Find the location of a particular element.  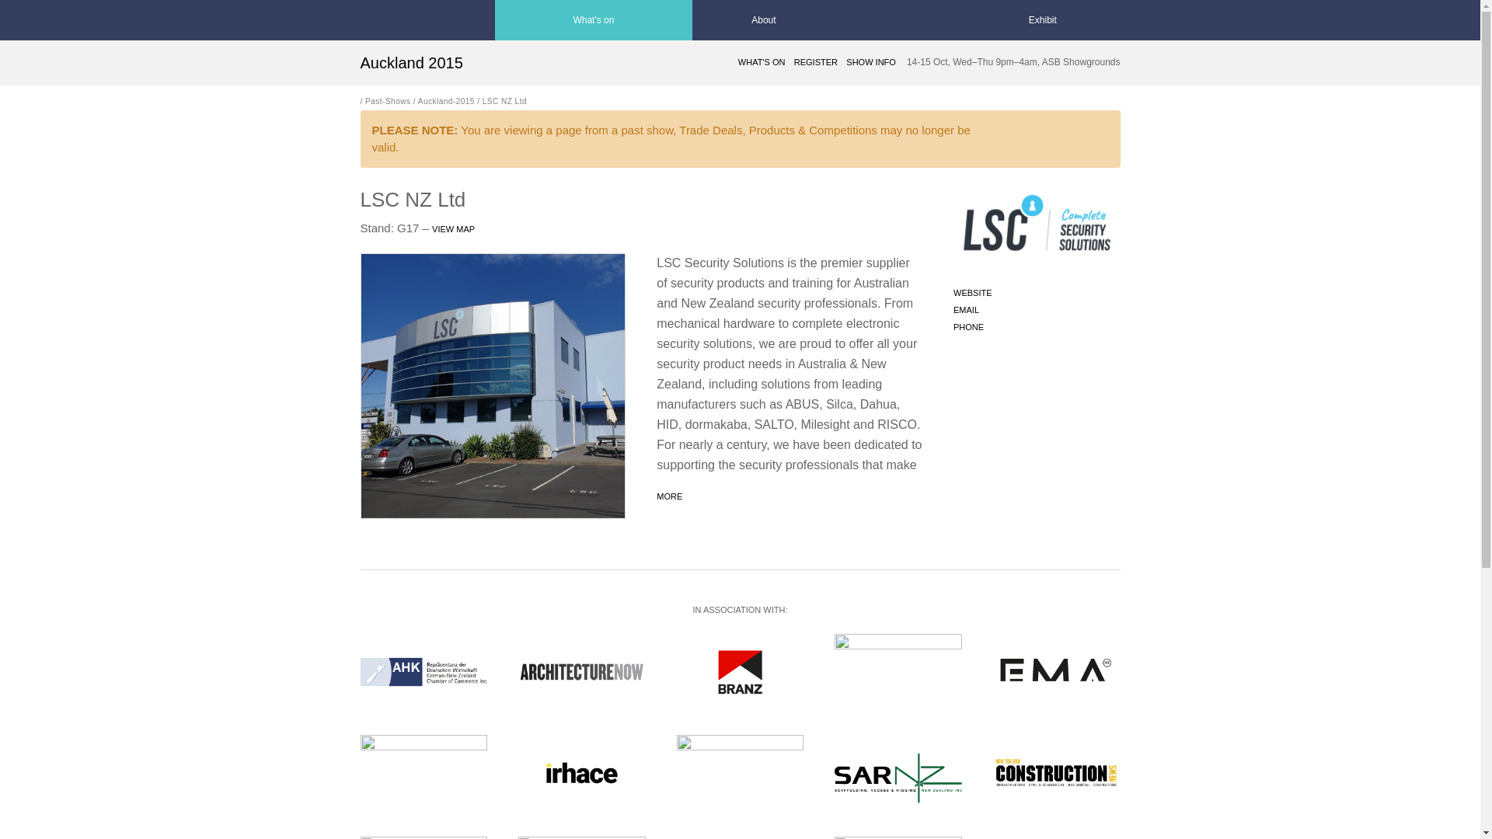

Auckland-2015 is located at coordinates (446, 101).